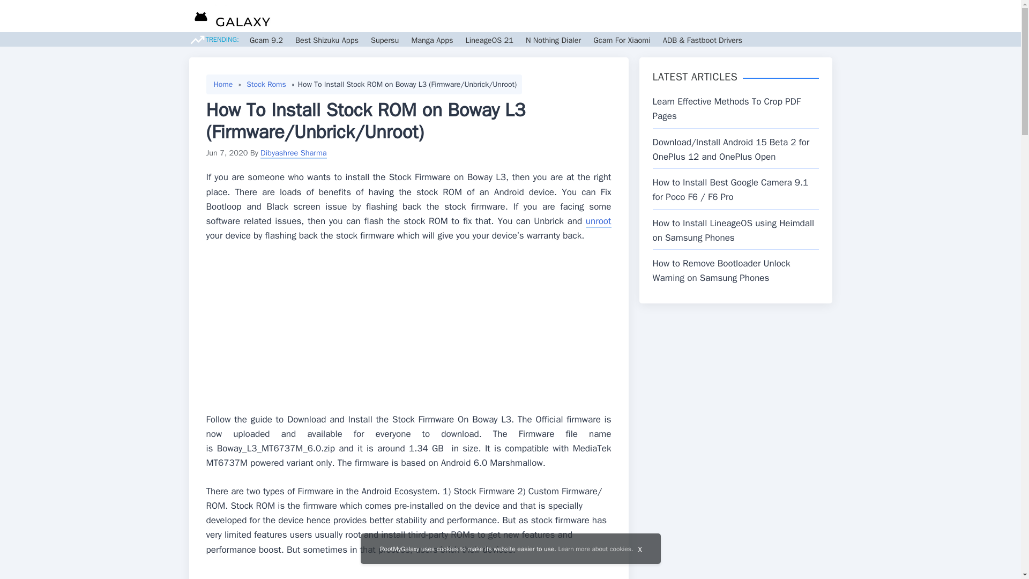 This screenshot has width=1029, height=579. Describe the element at coordinates (408, 332) in the screenshot. I see `Advertisement` at that location.